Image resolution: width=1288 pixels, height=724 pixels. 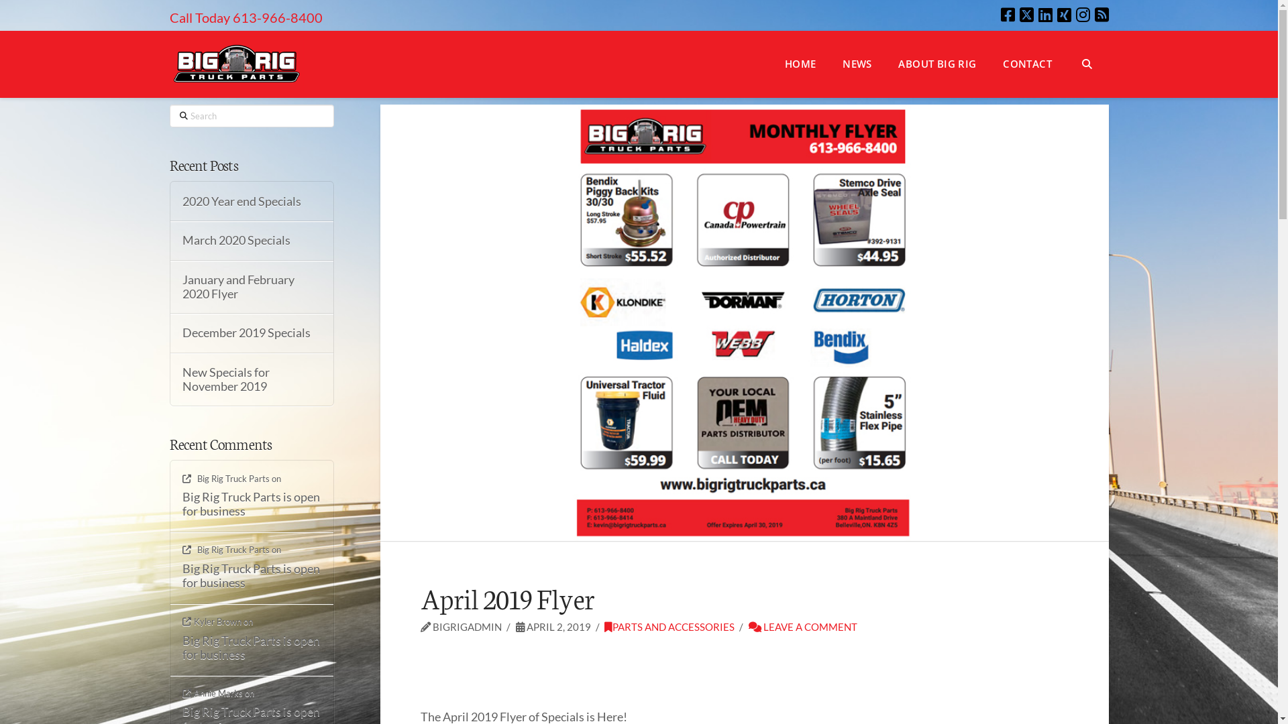 I want to click on Facebook, so click(x=1008, y=15).